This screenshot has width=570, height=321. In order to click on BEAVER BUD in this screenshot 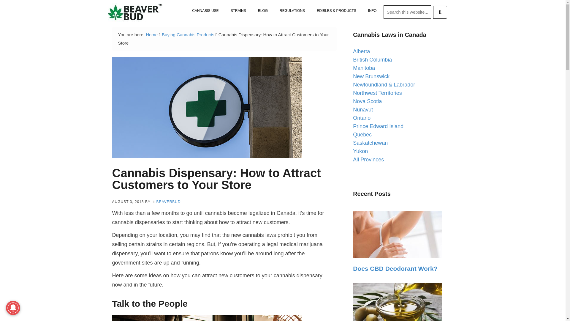, I will do `click(126, 12)`.